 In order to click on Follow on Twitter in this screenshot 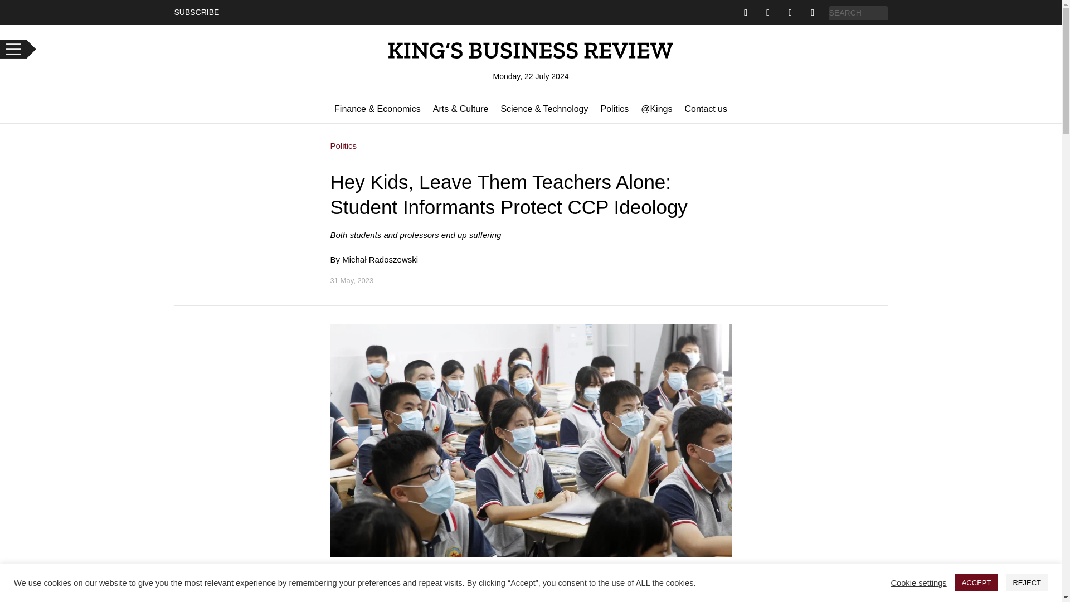, I will do `click(767, 12)`.